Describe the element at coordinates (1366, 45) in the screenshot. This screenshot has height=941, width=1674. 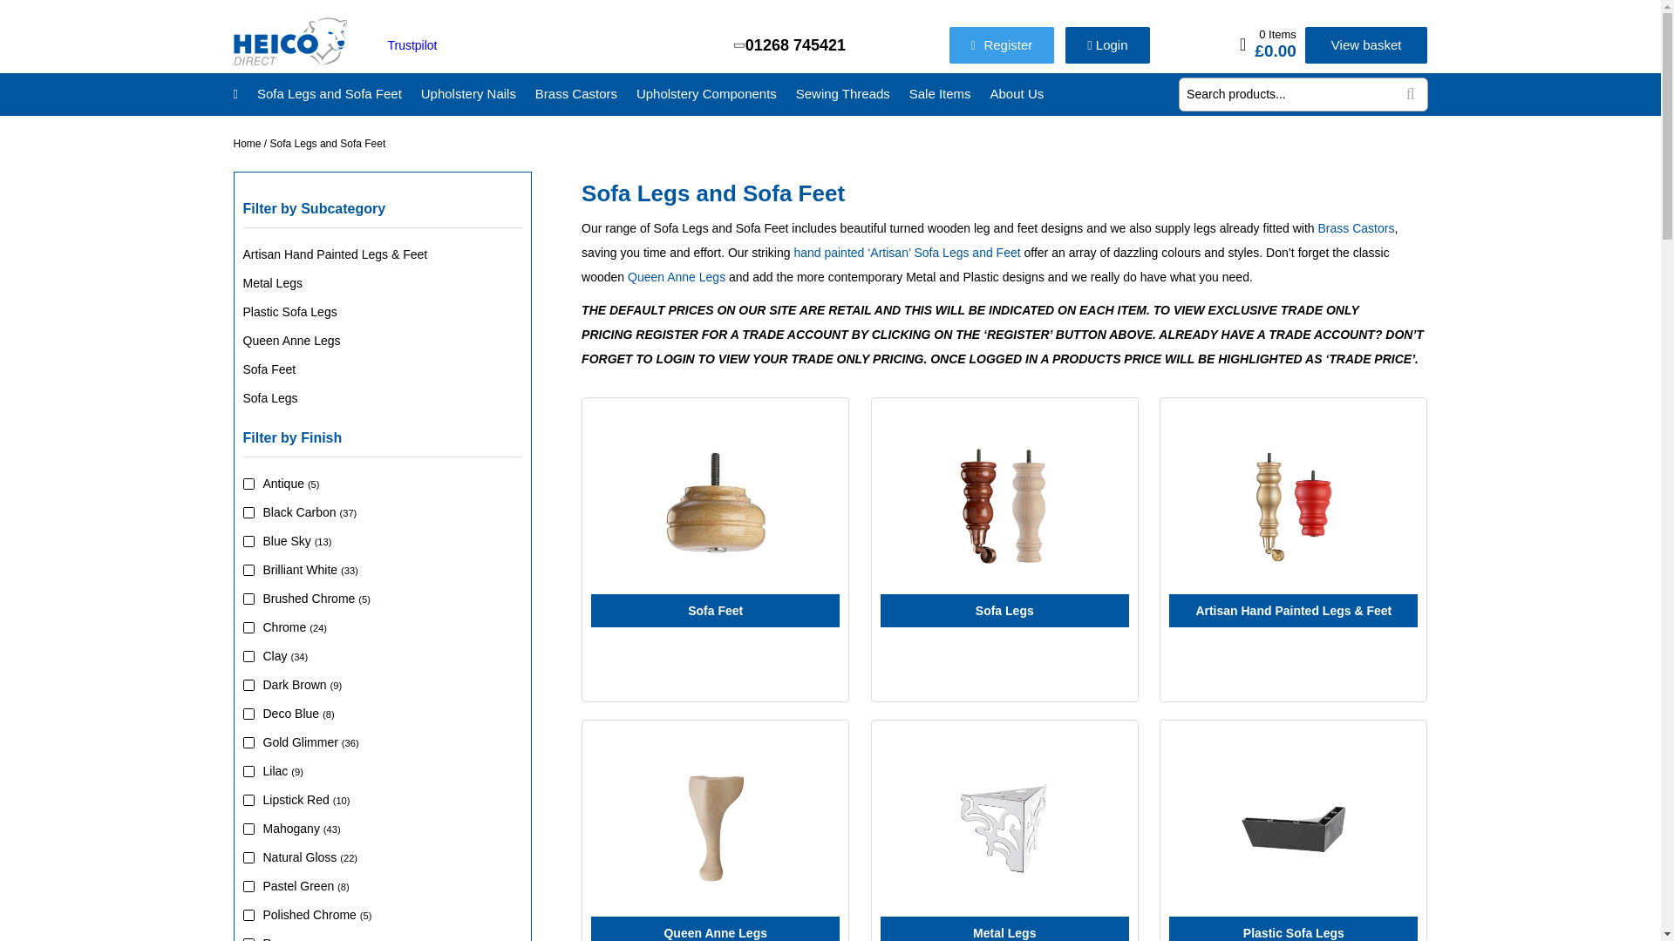
I see `View basket` at that location.